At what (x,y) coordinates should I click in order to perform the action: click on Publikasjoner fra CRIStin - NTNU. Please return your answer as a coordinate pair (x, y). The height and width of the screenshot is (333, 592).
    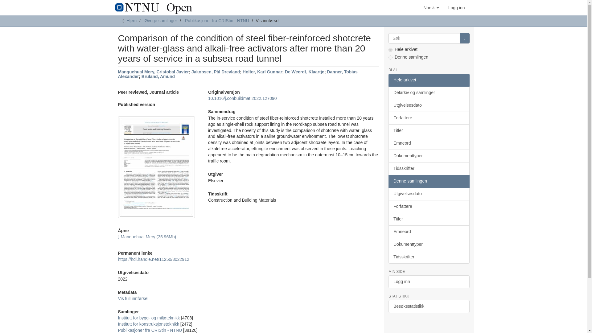
    Looking at the image, I should click on (217, 20).